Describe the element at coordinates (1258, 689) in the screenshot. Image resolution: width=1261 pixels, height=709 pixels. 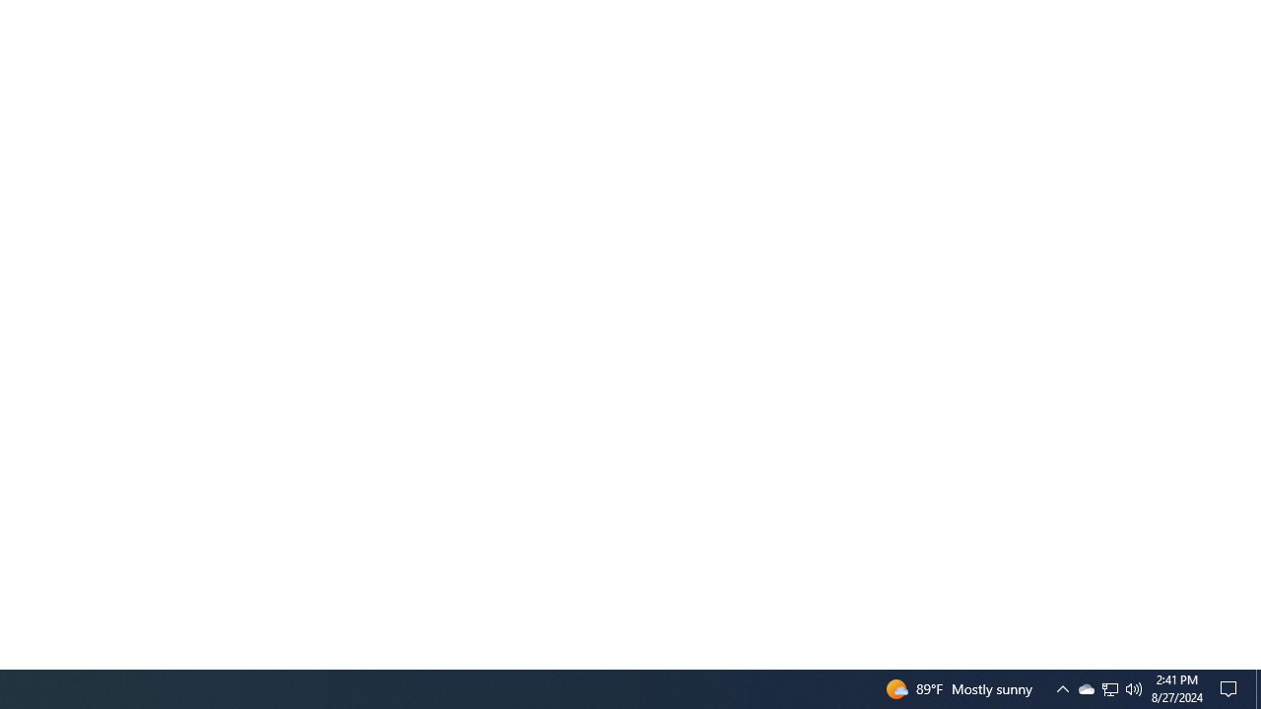
I see `Q2790: 100%` at that location.